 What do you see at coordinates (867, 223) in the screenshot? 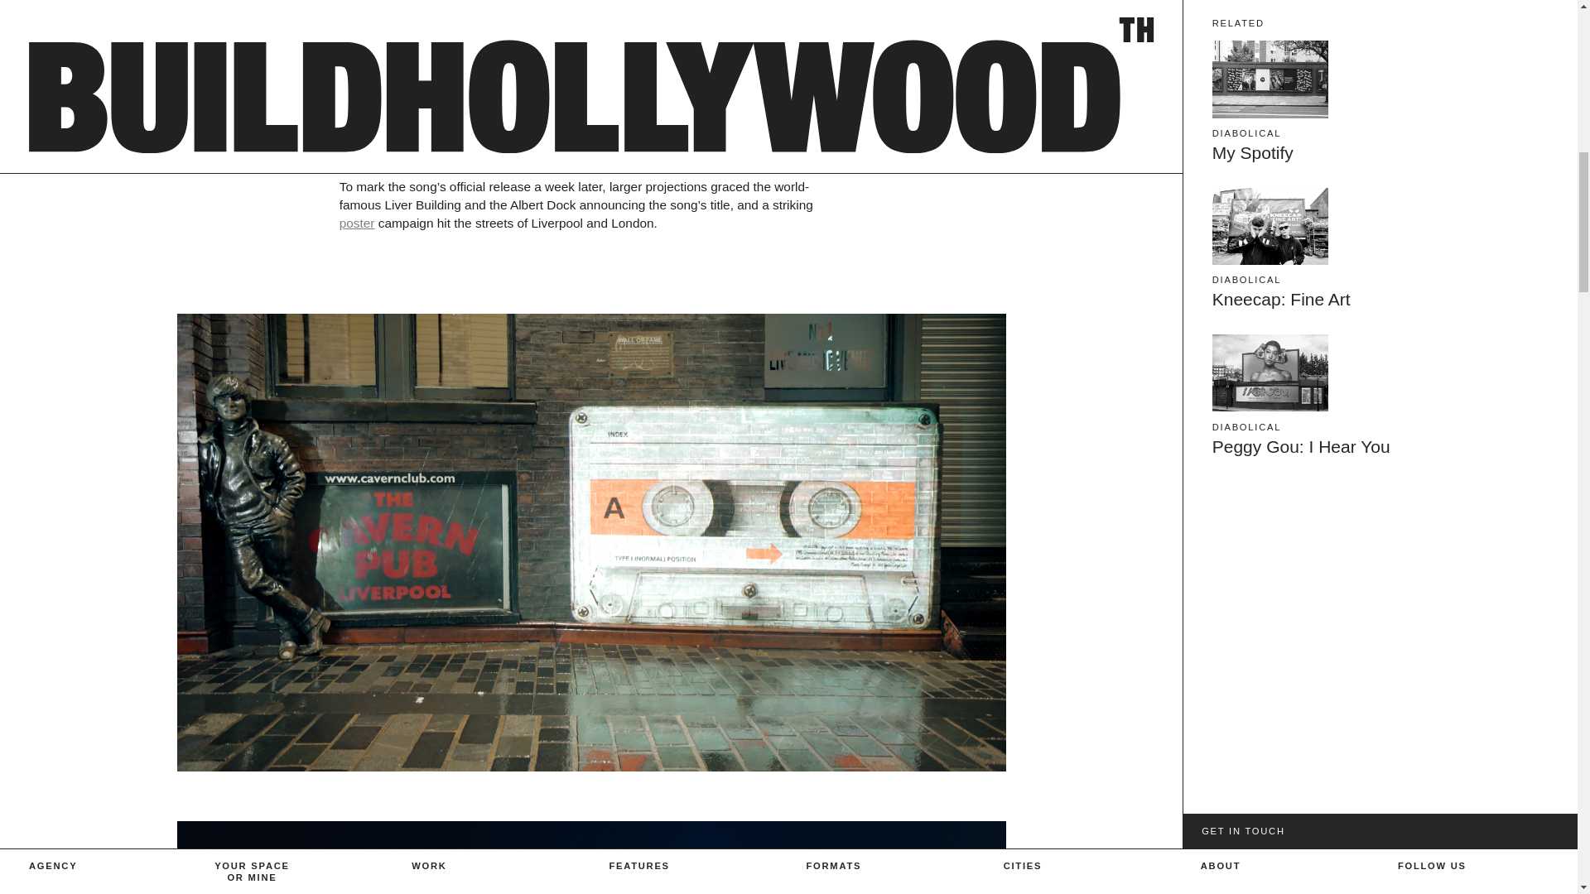
I see `Space branding` at bounding box center [867, 223].